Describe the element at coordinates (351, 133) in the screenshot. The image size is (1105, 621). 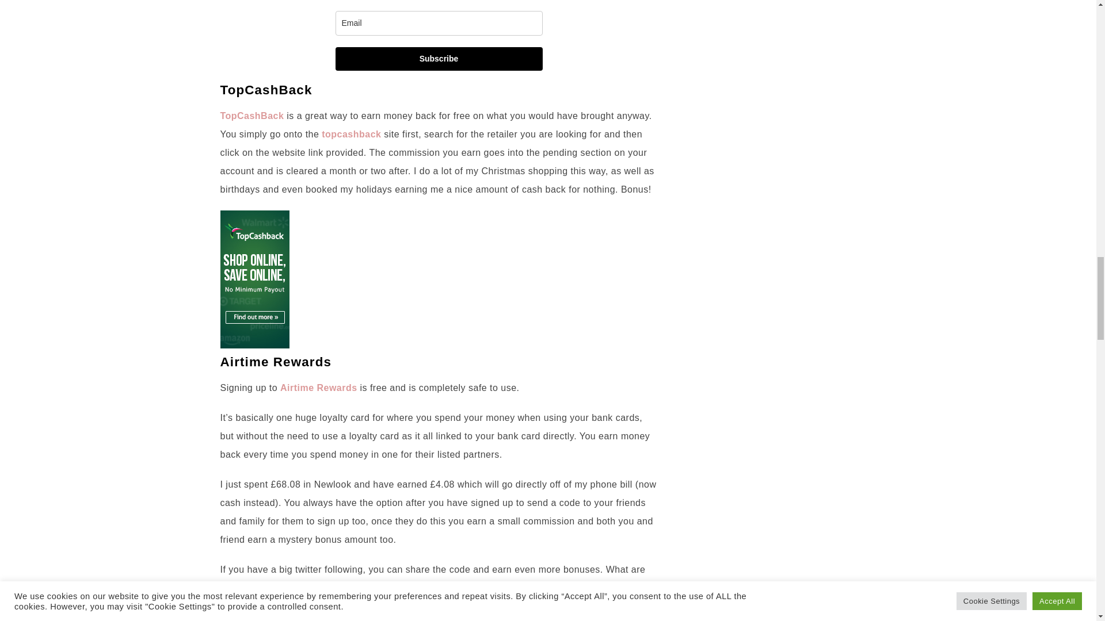
I see `topcashback` at that location.